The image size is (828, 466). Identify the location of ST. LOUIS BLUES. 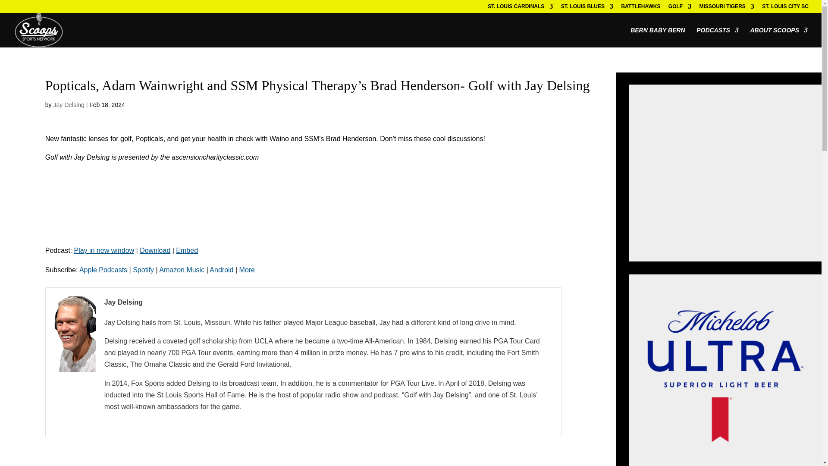
(587, 8).